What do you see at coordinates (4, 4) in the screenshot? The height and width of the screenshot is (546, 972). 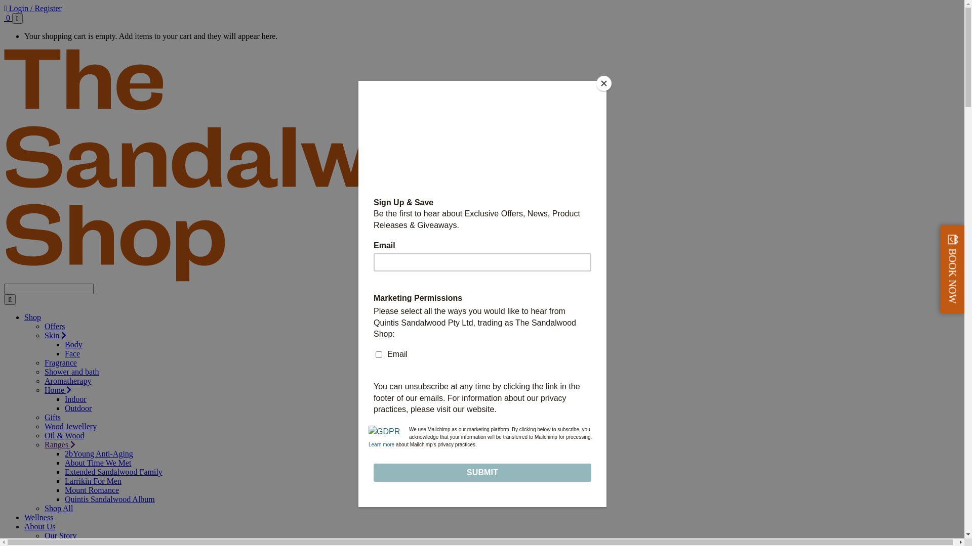 I see `Skip to main content` at bounding box center [4, 4].